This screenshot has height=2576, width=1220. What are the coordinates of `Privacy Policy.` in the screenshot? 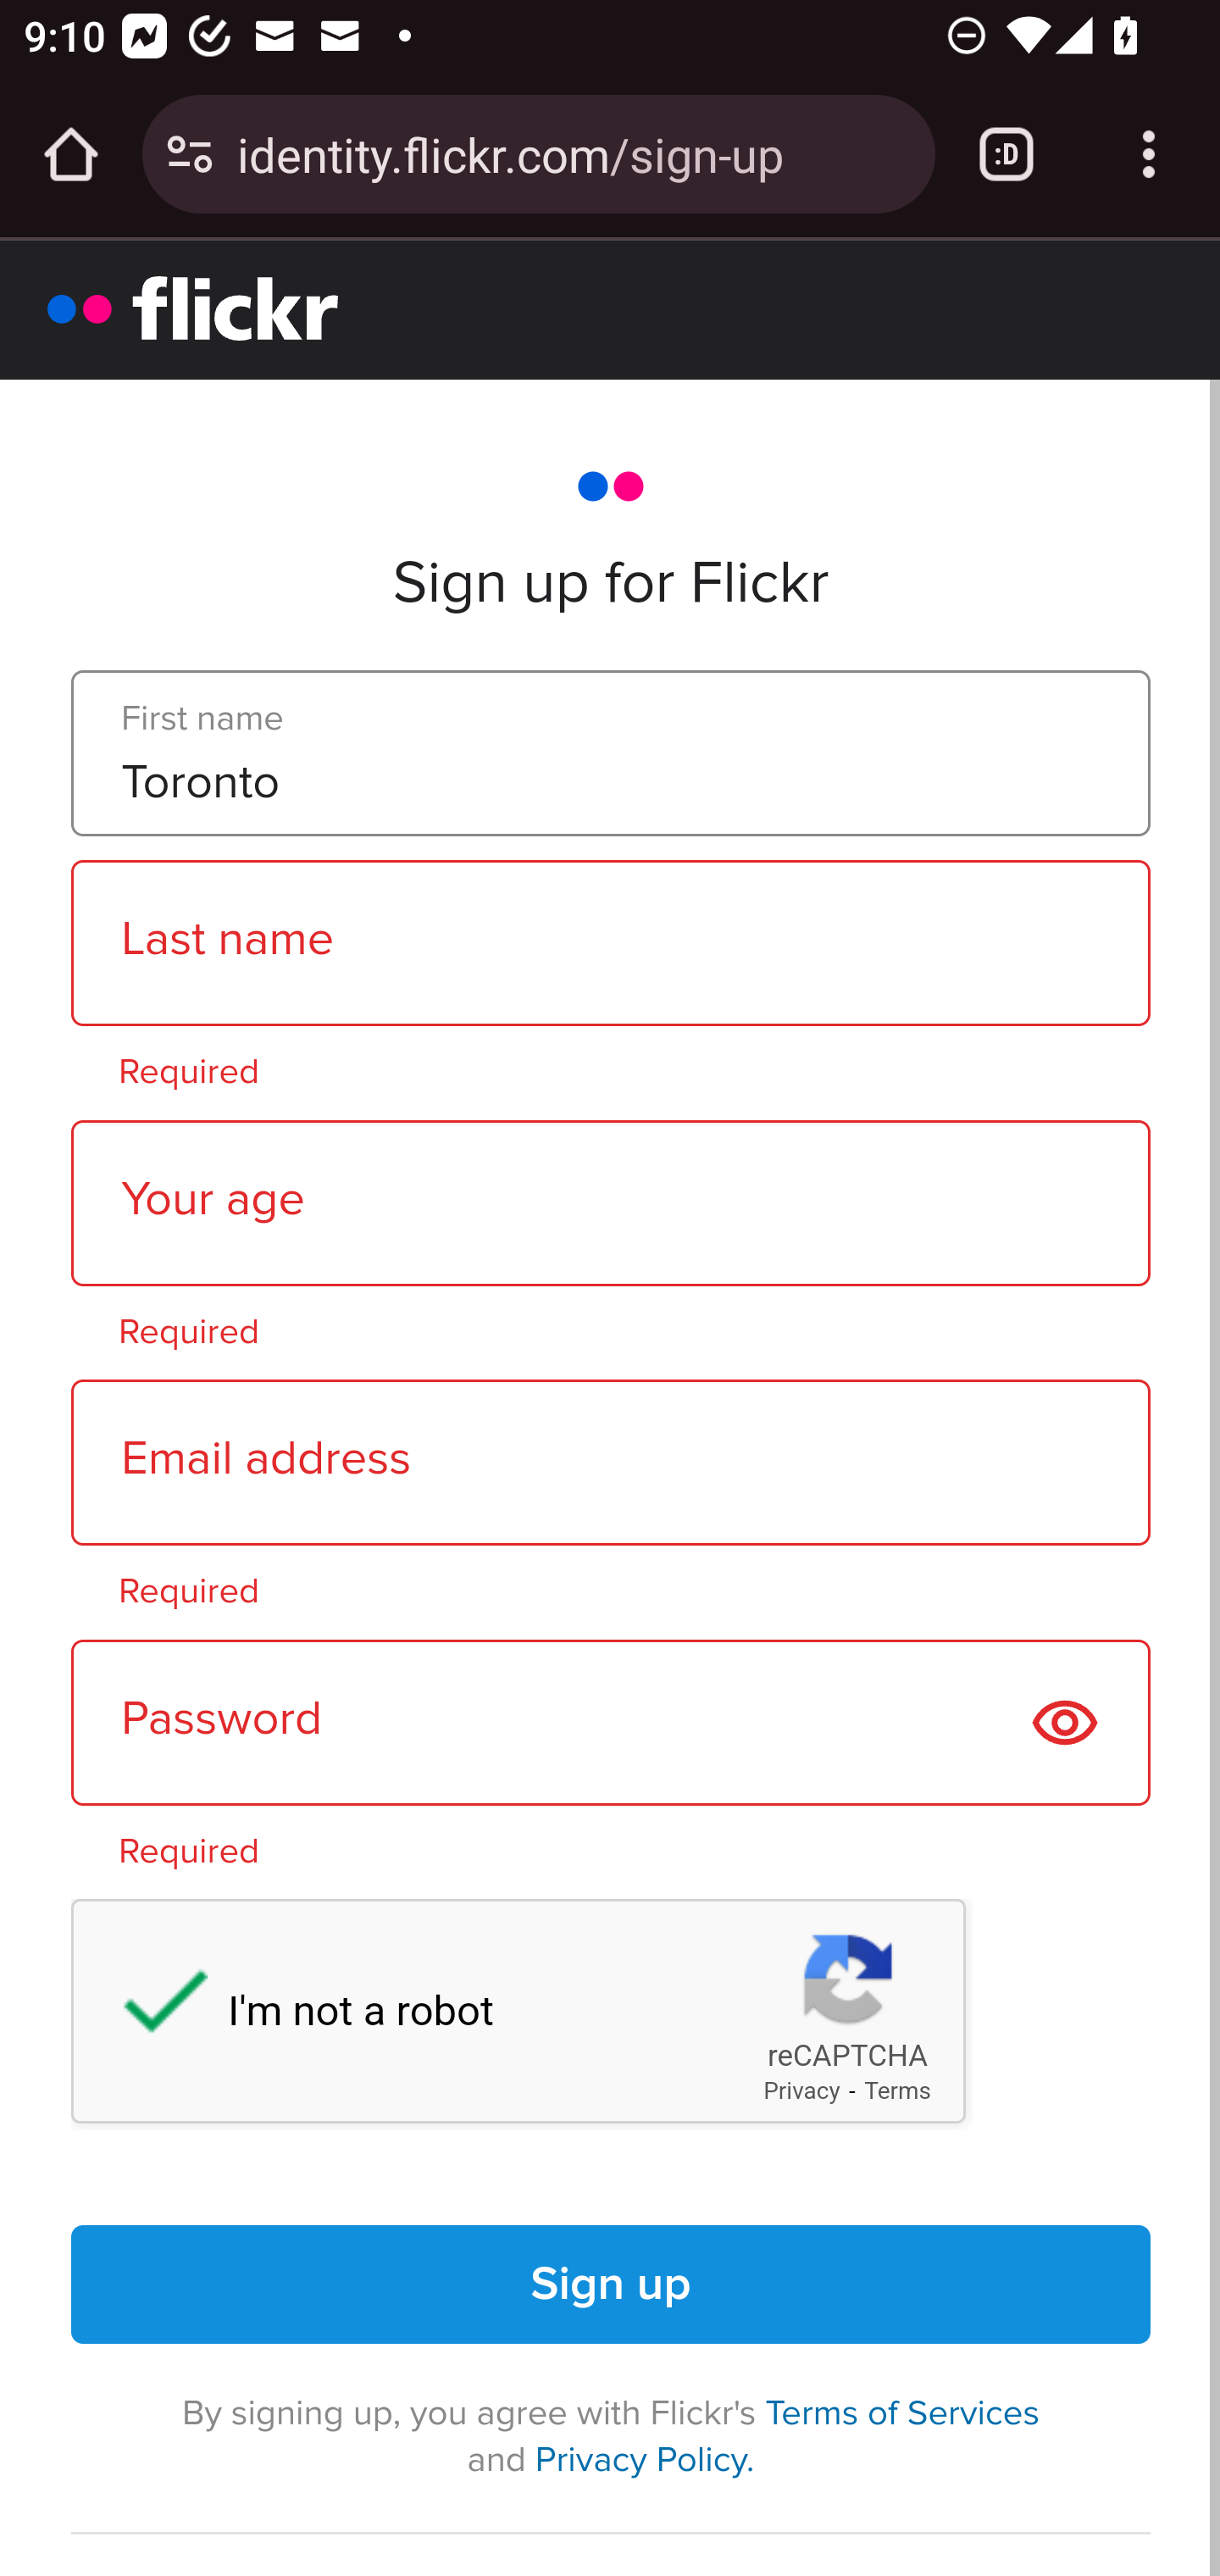 It's located at (644, 2458).